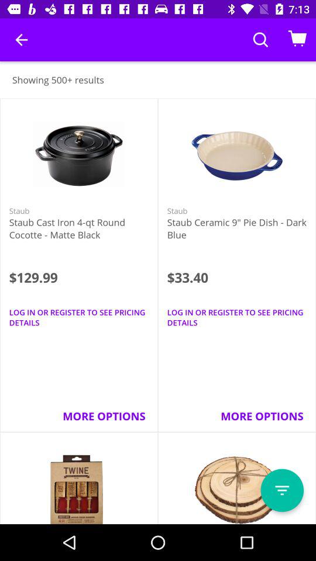 The width and height of the screenshot is (316, 561). Describe the element at coordinates (282, 490) in the screenshot. I see `filter results` at that location.